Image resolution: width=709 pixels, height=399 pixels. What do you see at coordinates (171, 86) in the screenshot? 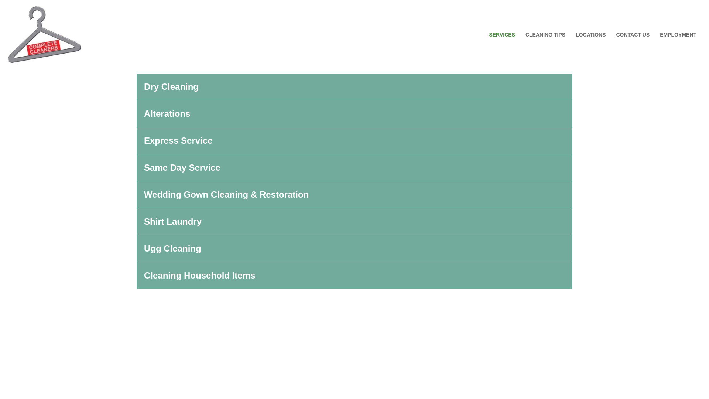
I see `Dry Cleaning` at bounding box center [171, 86].